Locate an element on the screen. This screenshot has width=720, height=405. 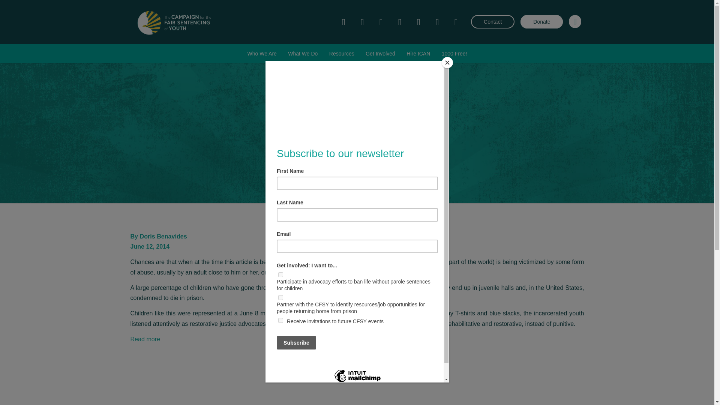
Donate is located at coordinates (541, 21).